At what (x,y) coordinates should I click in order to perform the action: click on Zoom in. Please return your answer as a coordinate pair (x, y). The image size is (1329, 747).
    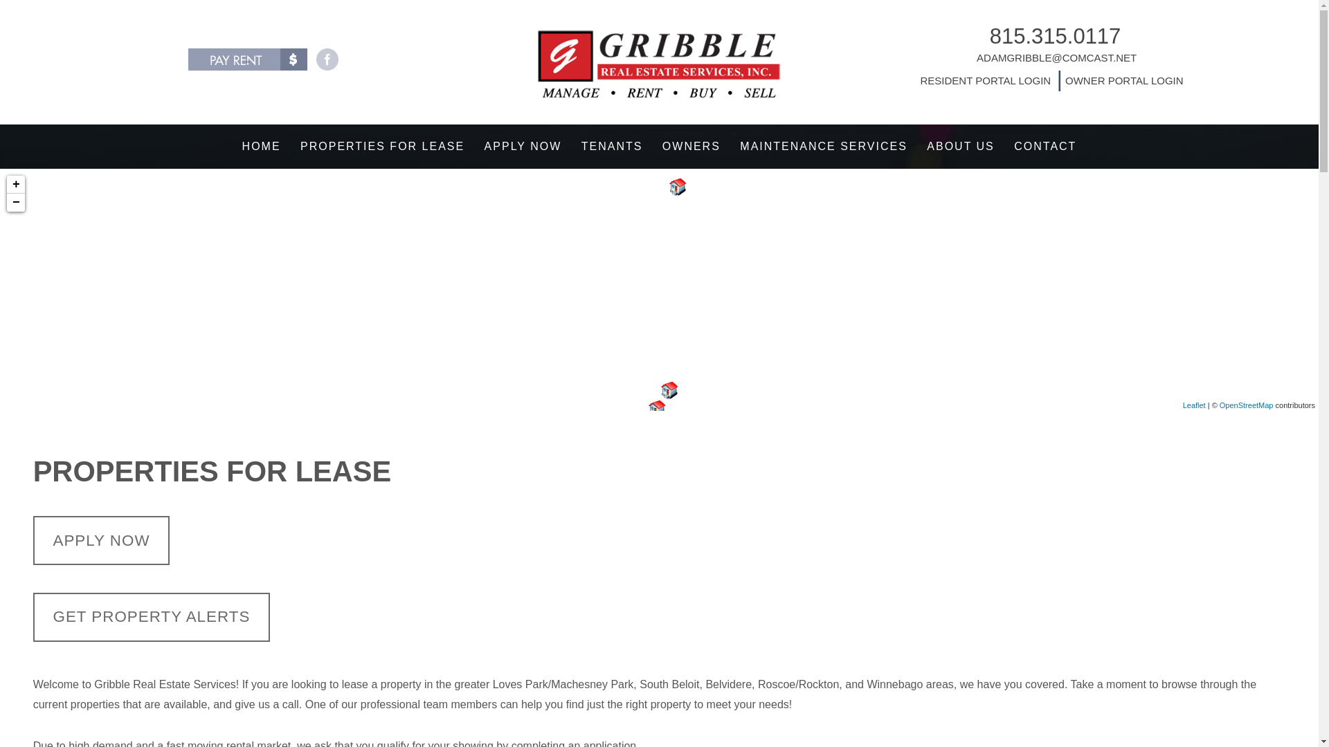
    Looking at the image, I should click on (15, 184).